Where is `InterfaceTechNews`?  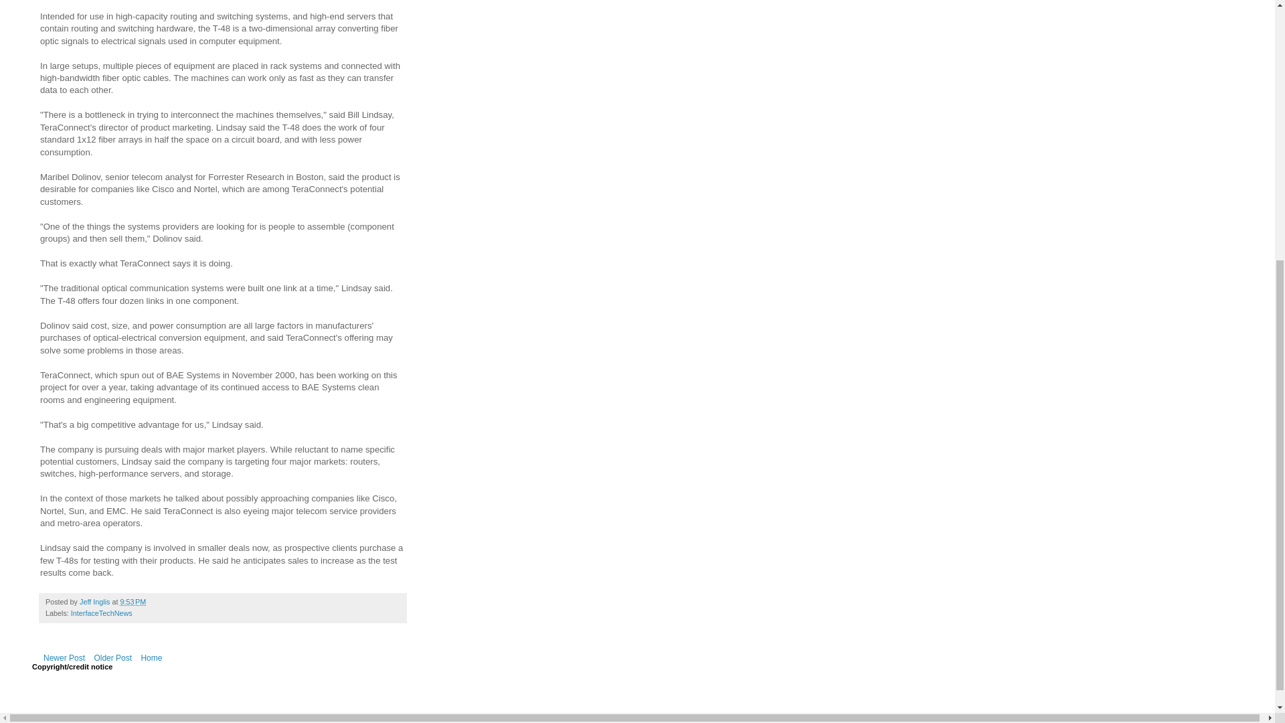 InterfaceTechNews is located at coordinates (101, 613).